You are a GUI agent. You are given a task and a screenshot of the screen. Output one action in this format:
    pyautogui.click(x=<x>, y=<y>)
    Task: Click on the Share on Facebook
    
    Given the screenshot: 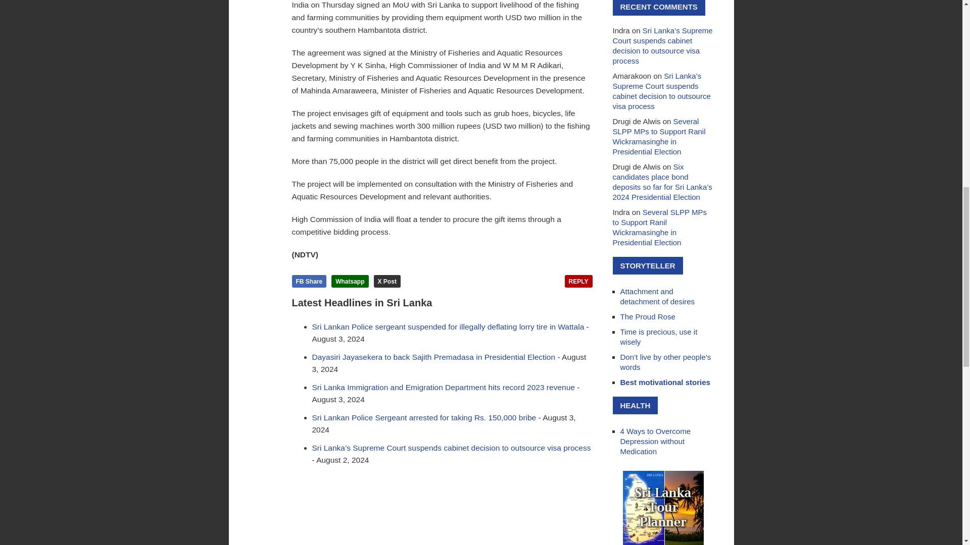 What is the action you would take?
    pyautogui.click(x=309, y=282)
    